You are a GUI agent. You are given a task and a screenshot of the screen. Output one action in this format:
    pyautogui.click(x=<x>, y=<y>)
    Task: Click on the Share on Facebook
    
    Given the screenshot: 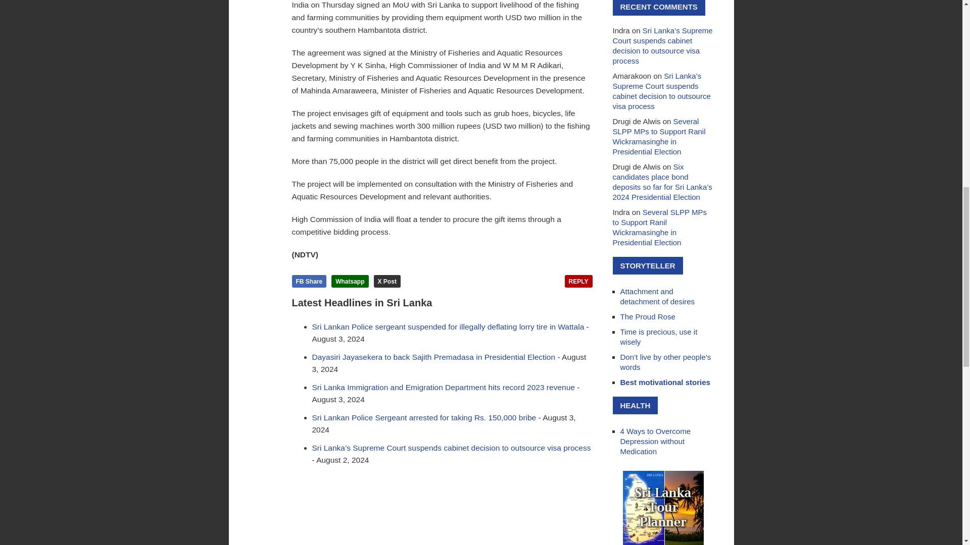 What is the action you would take?
    pyautogui.click(x=309, y=282)
    